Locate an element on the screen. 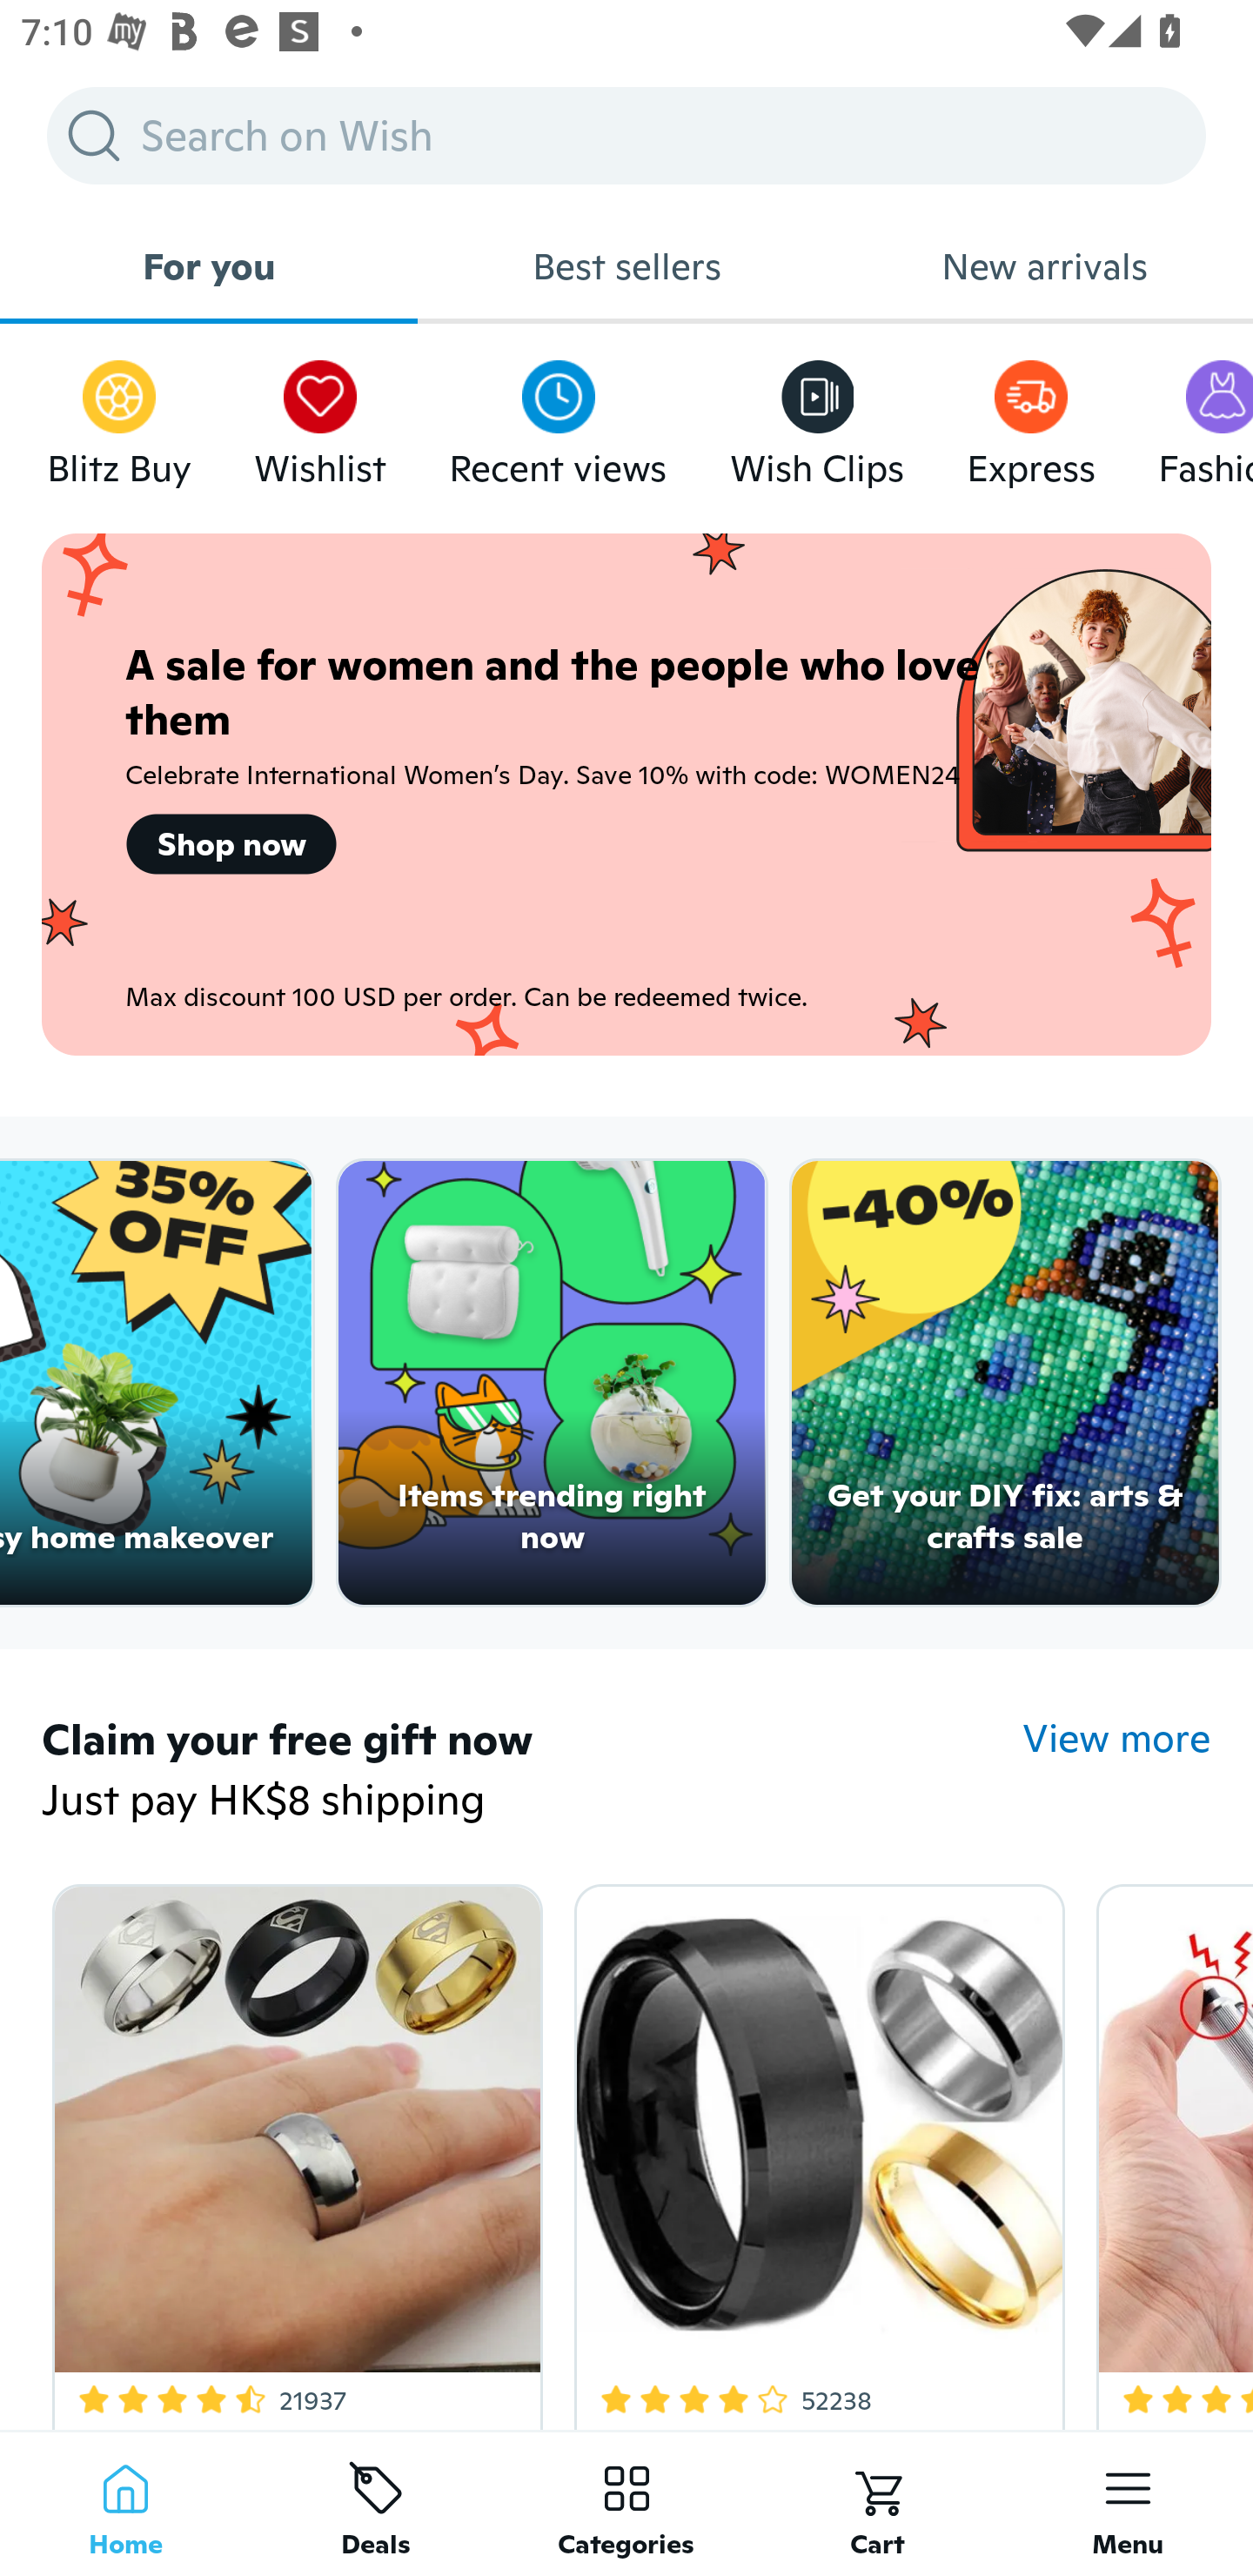  View more is located at coordinates (1117, 1739).